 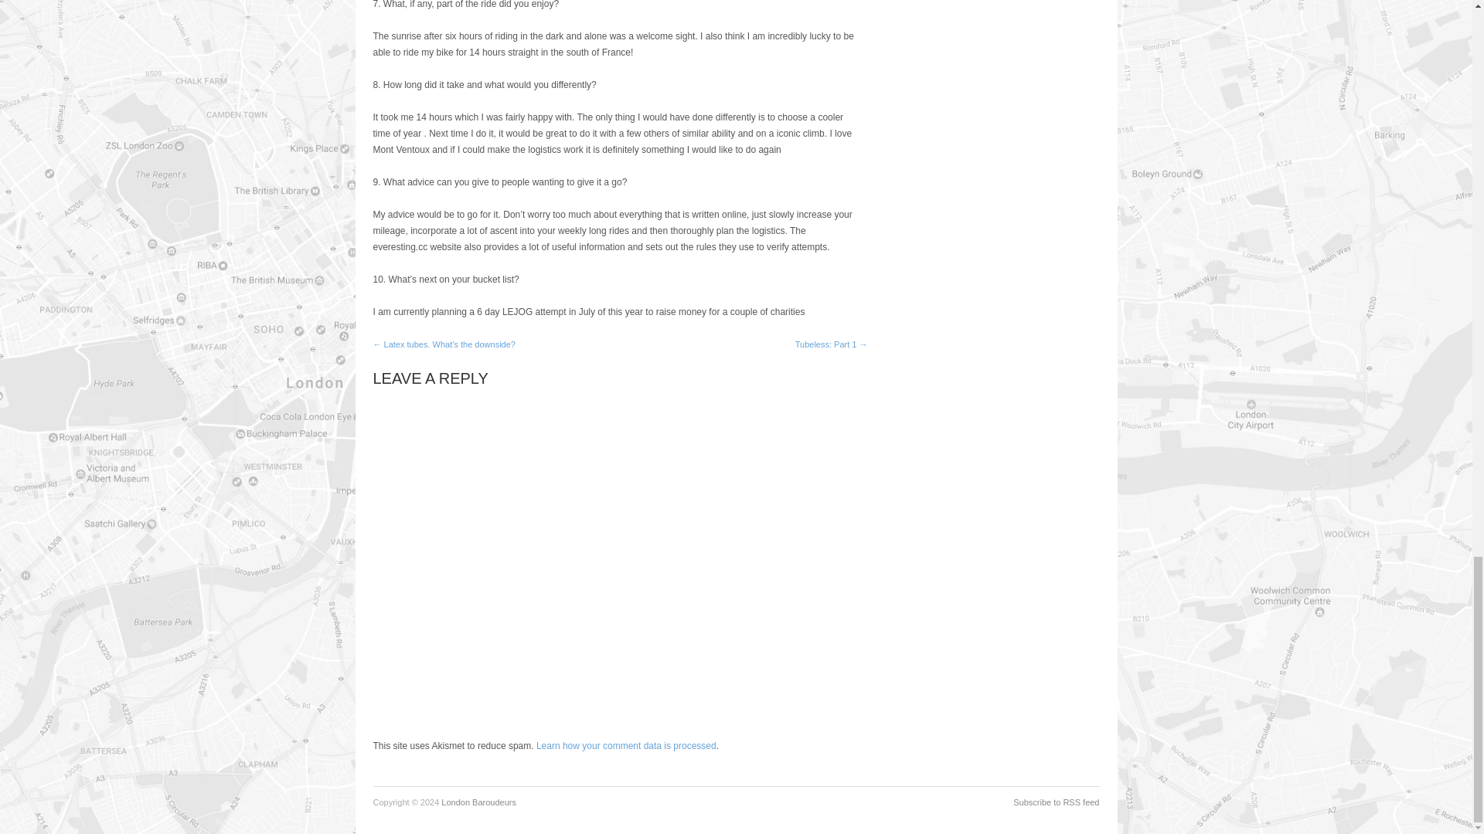 I want to click on Subscribe to RSS feed, so click(x=1056, y=802).